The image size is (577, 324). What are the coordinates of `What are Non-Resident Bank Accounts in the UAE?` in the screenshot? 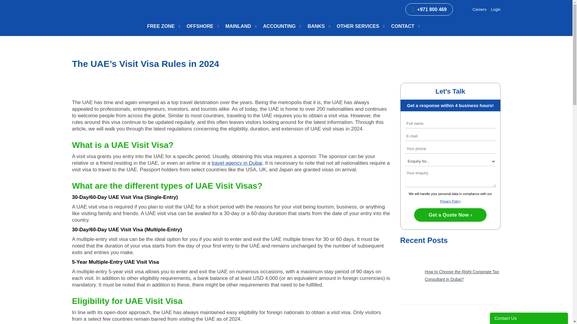 It's located at (450, 316).